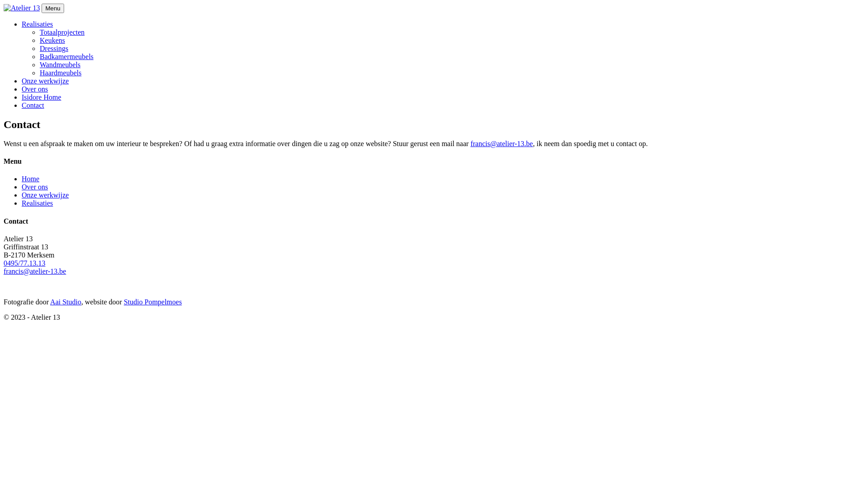  Describe the element at coordinates (37, 203) in the screenshot. I see `Realisaties` at that location.